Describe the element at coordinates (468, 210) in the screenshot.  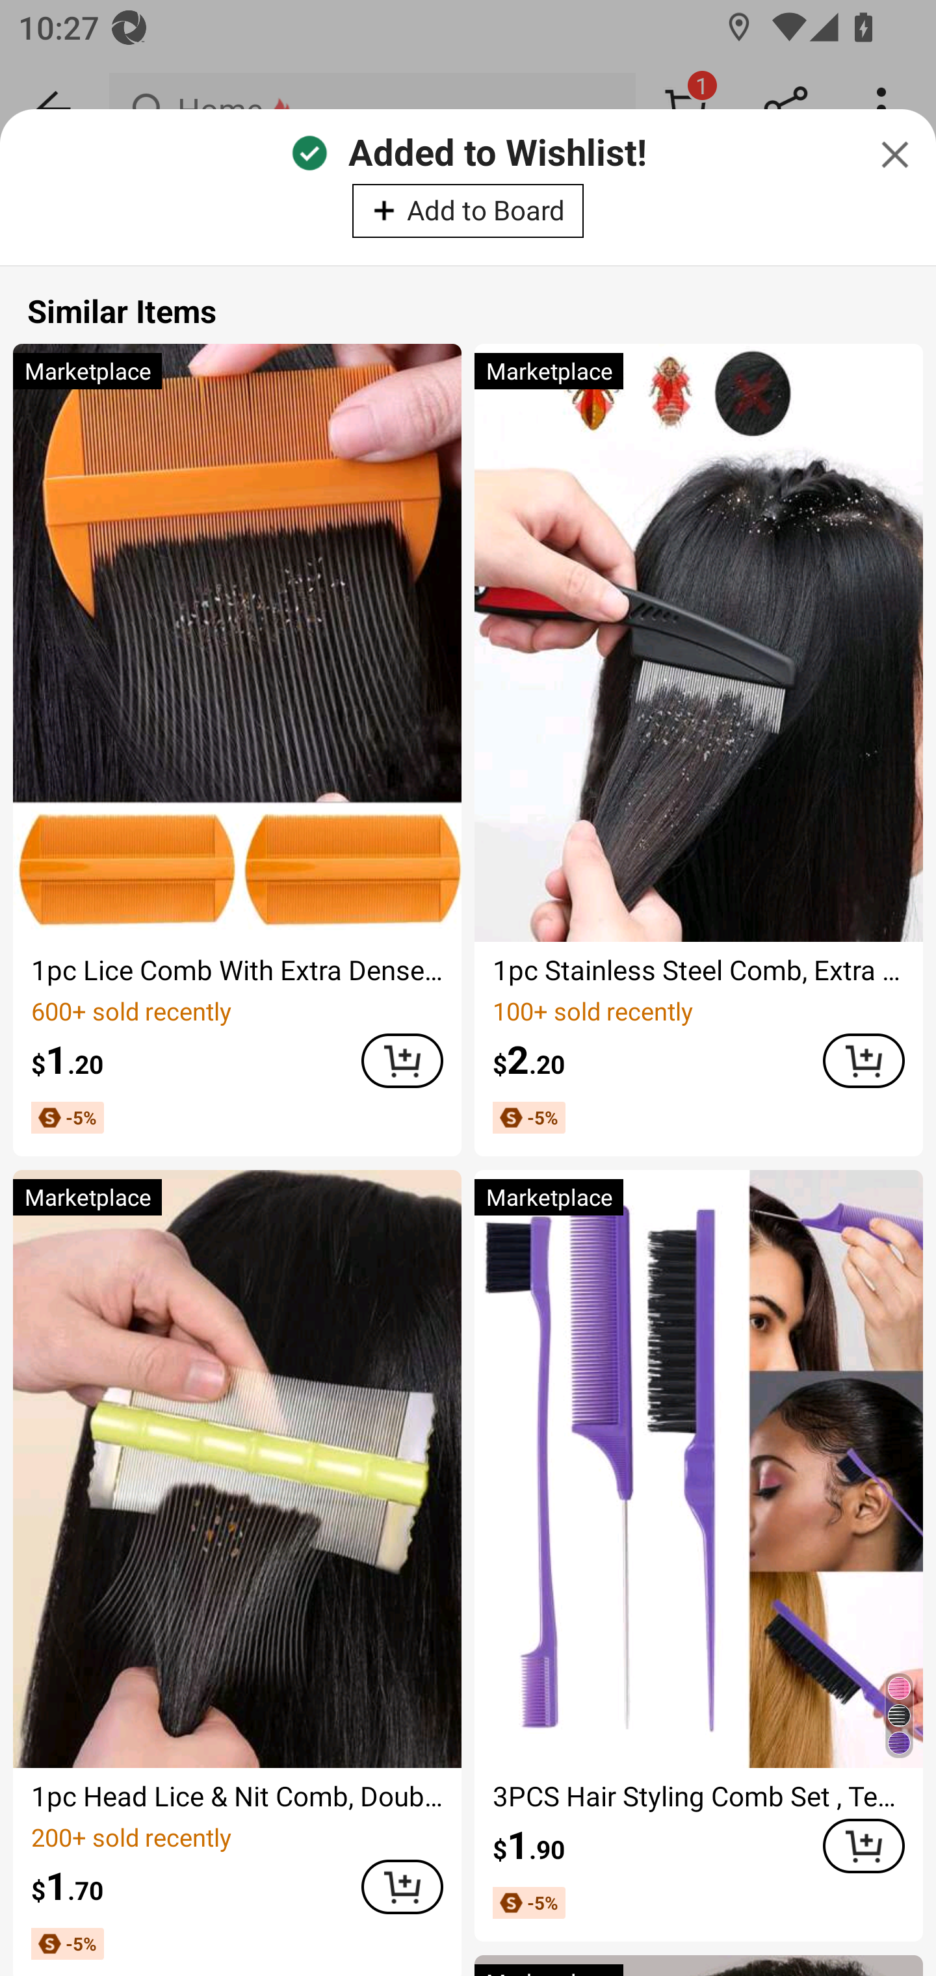
I see `Add to Board` at that location.